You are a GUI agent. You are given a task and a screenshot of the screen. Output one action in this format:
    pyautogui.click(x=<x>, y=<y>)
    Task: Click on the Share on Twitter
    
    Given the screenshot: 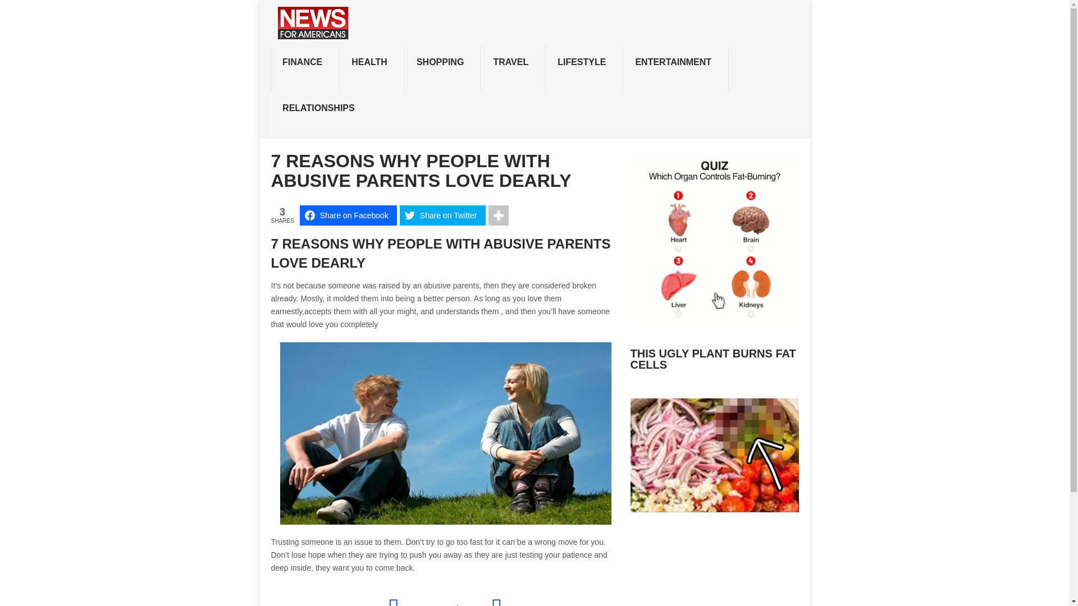 What is the action you would take?
    pyautogui.click(x=442, y=215)
    